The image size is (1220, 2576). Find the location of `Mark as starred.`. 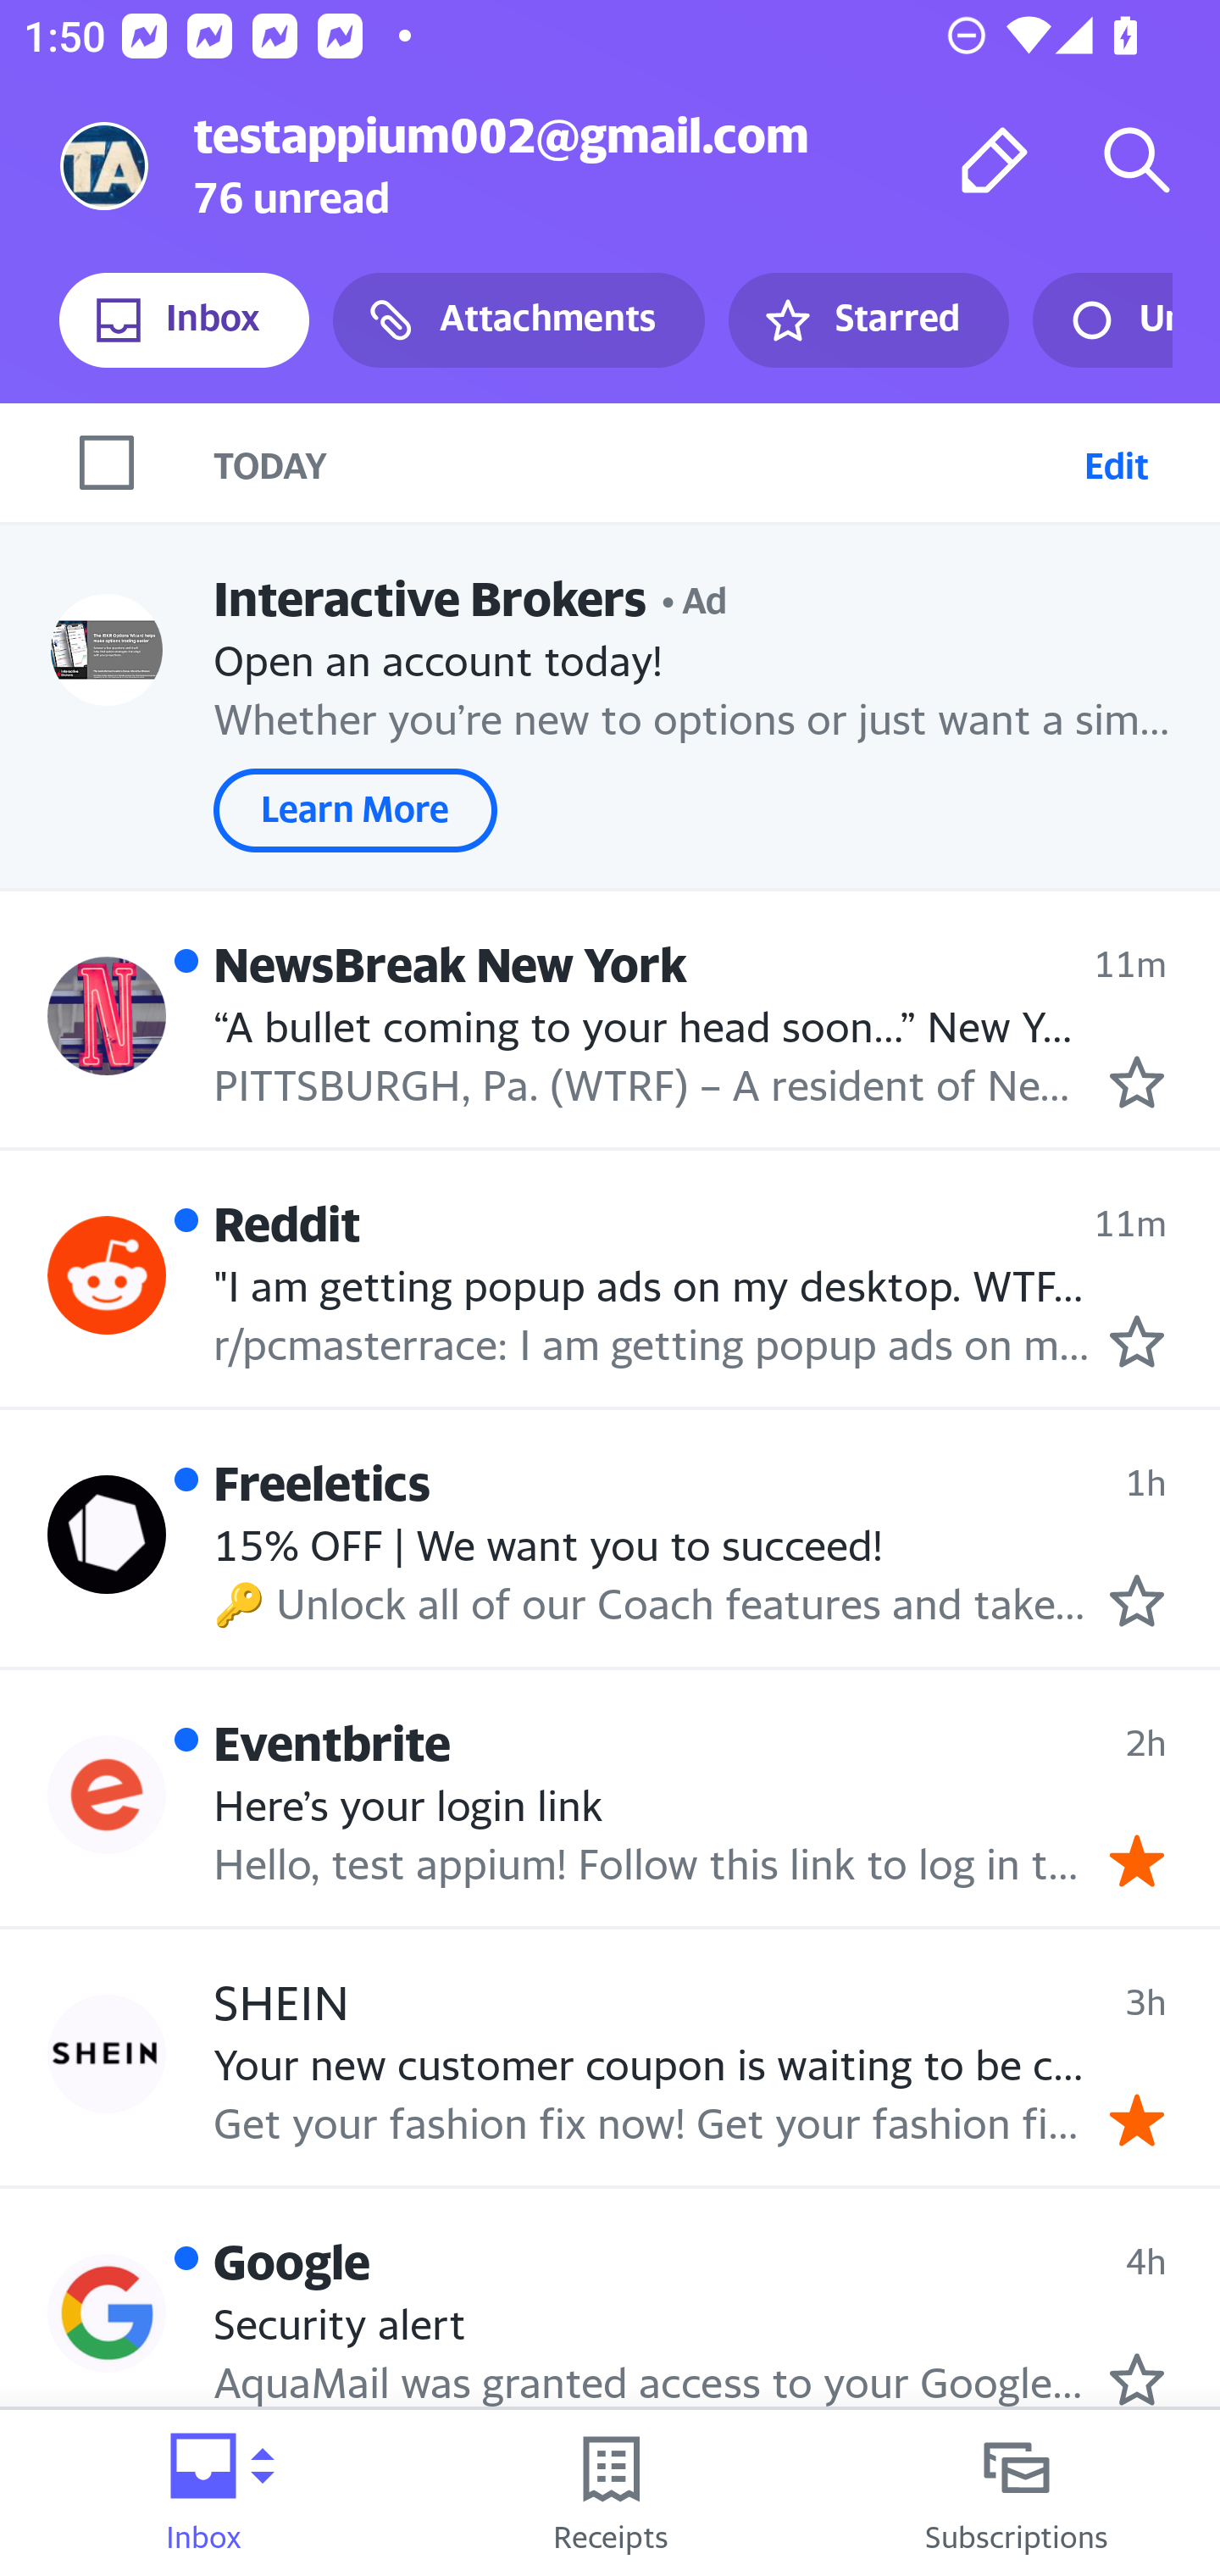

Mark as starred. is located at coordinates (1137, 1601).